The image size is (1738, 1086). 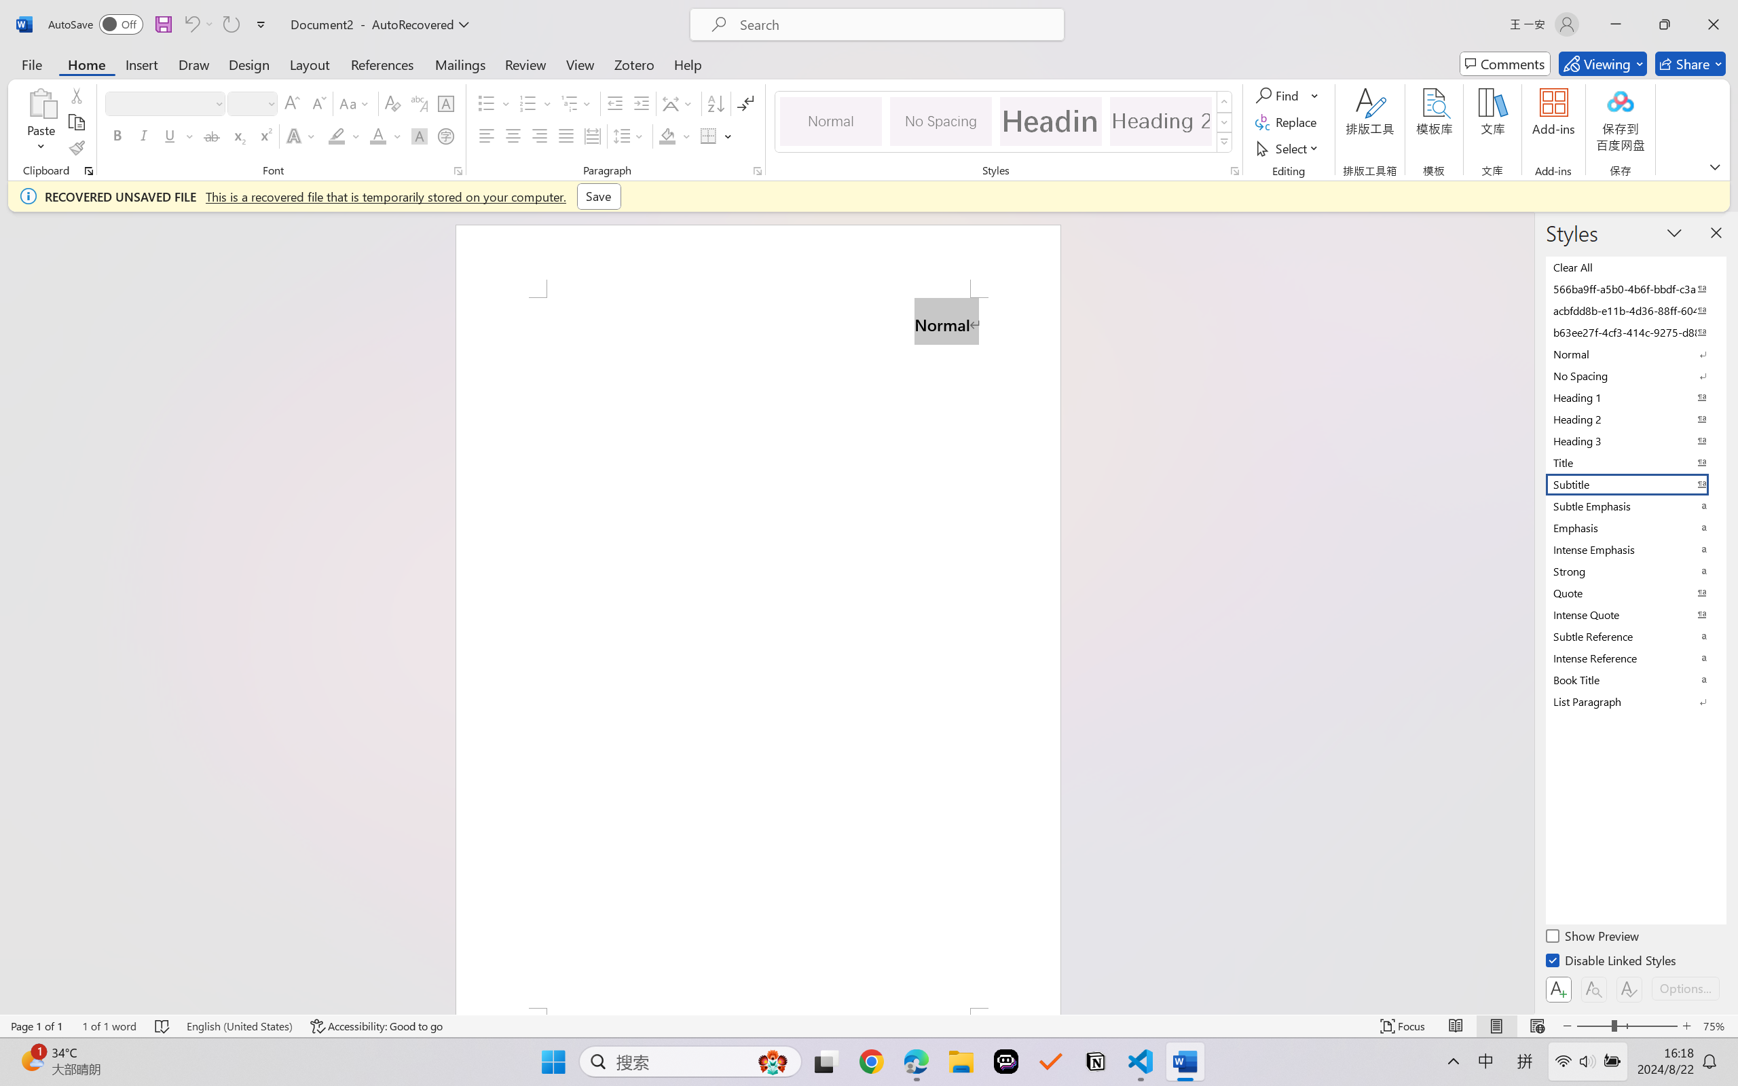 I want to click on acbfdd8b-e11b-4d36-88ff-6049b138f862, so click(x=1635, y=310).